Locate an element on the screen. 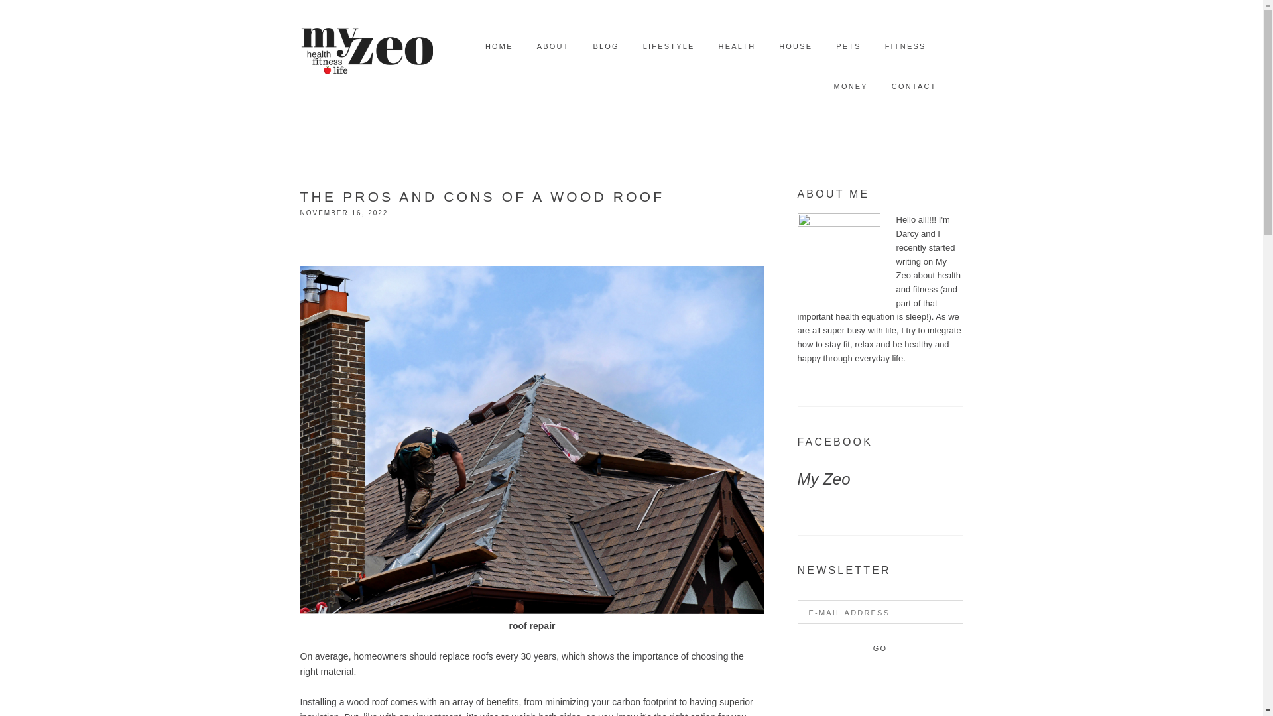  FITNESS is located at coordinates (906, 46).